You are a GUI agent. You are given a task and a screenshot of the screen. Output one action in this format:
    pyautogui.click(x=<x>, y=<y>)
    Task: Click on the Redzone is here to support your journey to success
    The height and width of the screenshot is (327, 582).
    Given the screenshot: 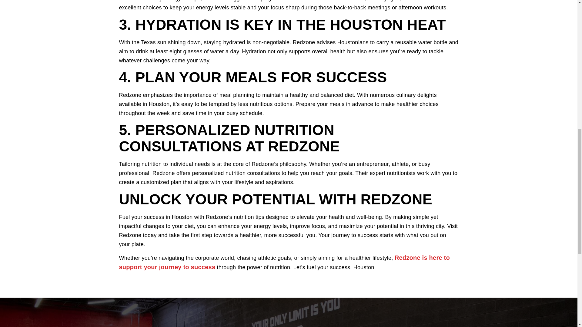 What is the action you would take?
    pyautogui.click(x=284, y=262)
    